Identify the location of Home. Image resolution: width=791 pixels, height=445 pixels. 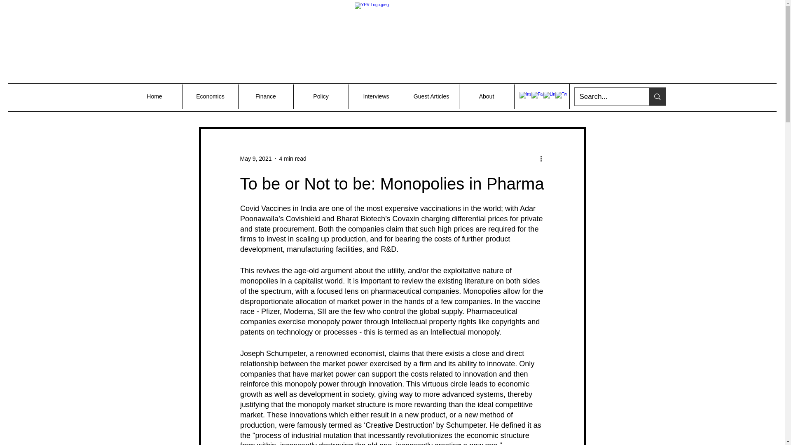
(154, 96).